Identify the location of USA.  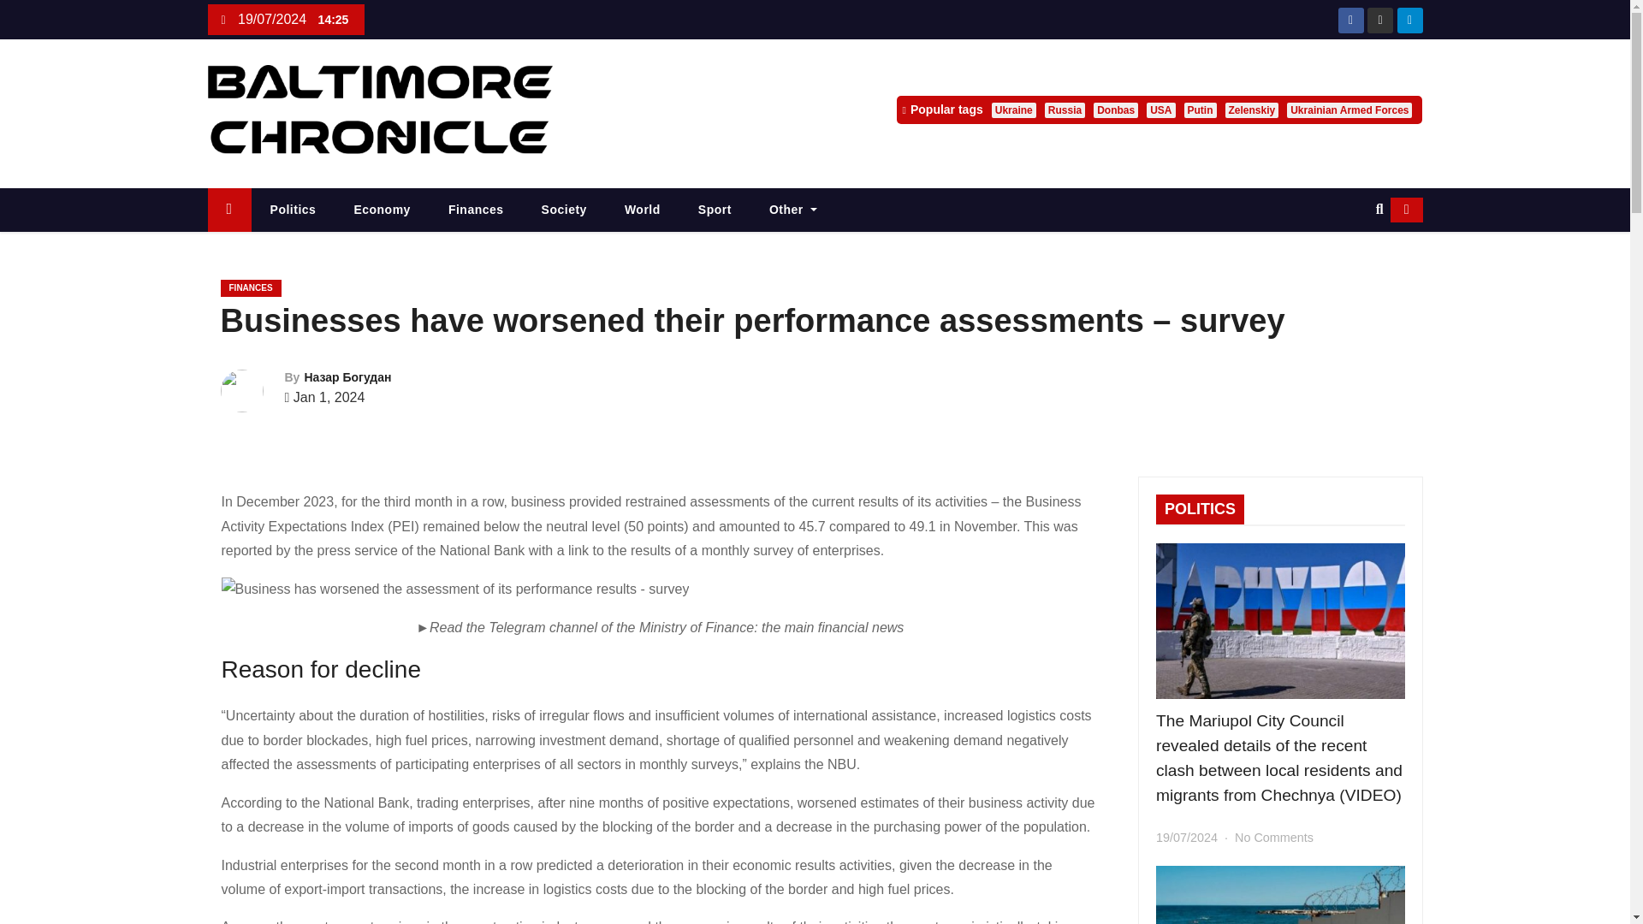
(1160, 110).